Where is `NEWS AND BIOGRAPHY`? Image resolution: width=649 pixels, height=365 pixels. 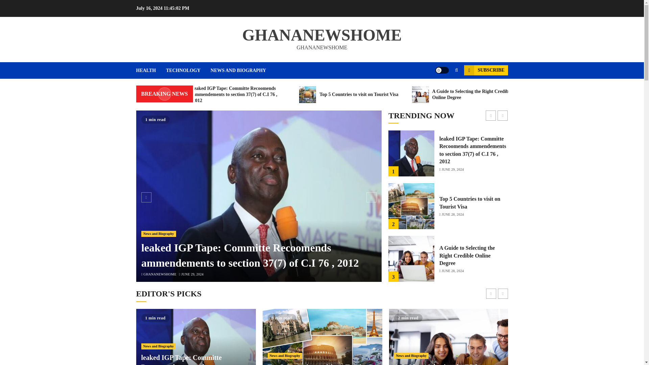
NEWS AND BIOGRAPHY is located at coordinates (238, 70).